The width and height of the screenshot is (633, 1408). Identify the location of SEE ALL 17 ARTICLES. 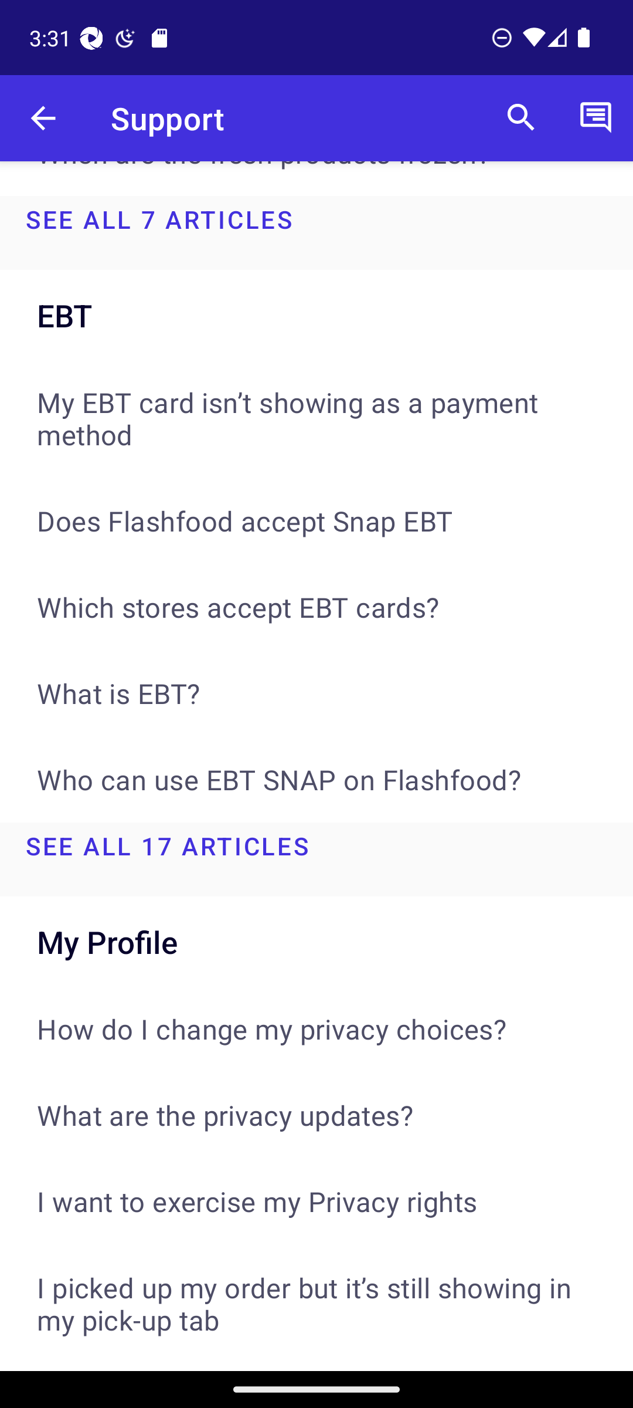
(316, 859).